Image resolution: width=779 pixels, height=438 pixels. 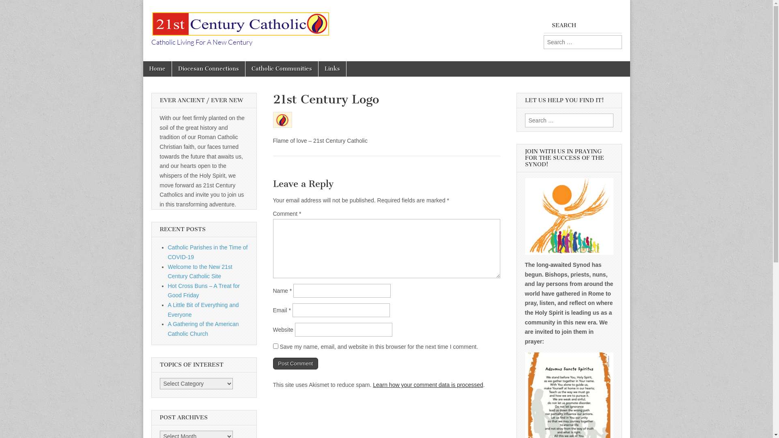 I want to click on Search, so click(x=13, y=7).